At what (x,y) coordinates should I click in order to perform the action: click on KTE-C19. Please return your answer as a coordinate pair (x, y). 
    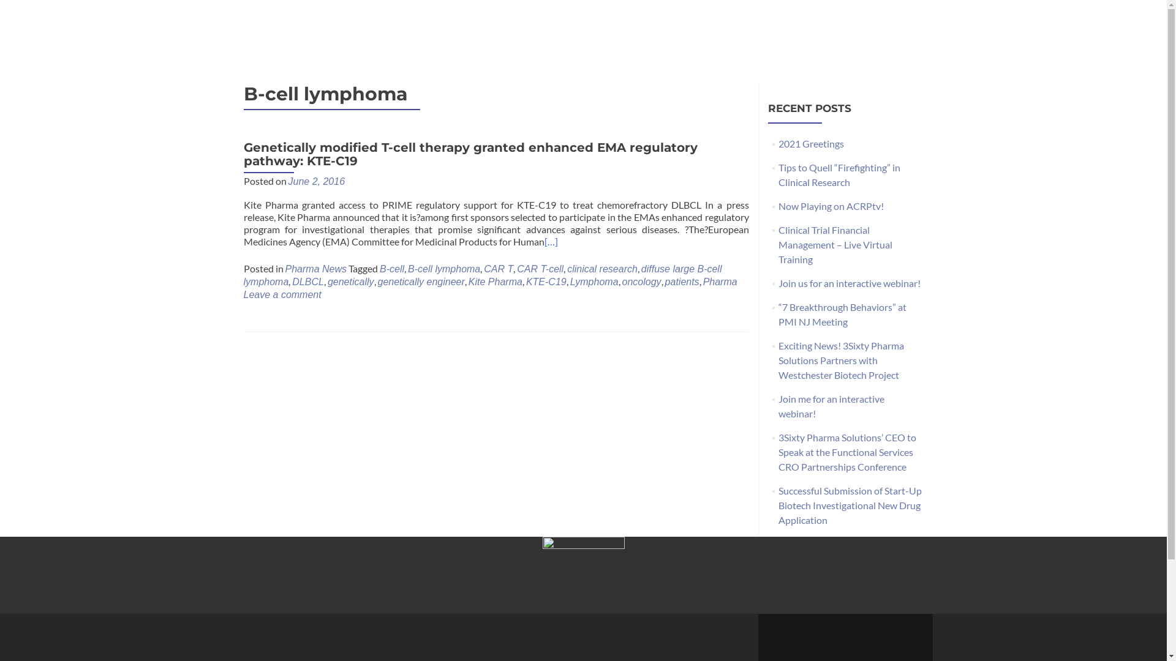
    Looking at the image, I should click on (546, 282).